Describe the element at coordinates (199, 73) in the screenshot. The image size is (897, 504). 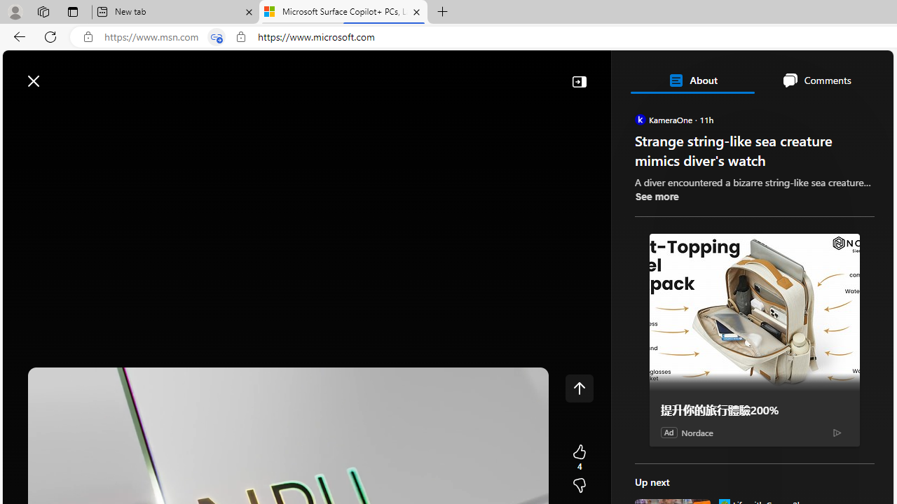
I see `Web search` at that location.